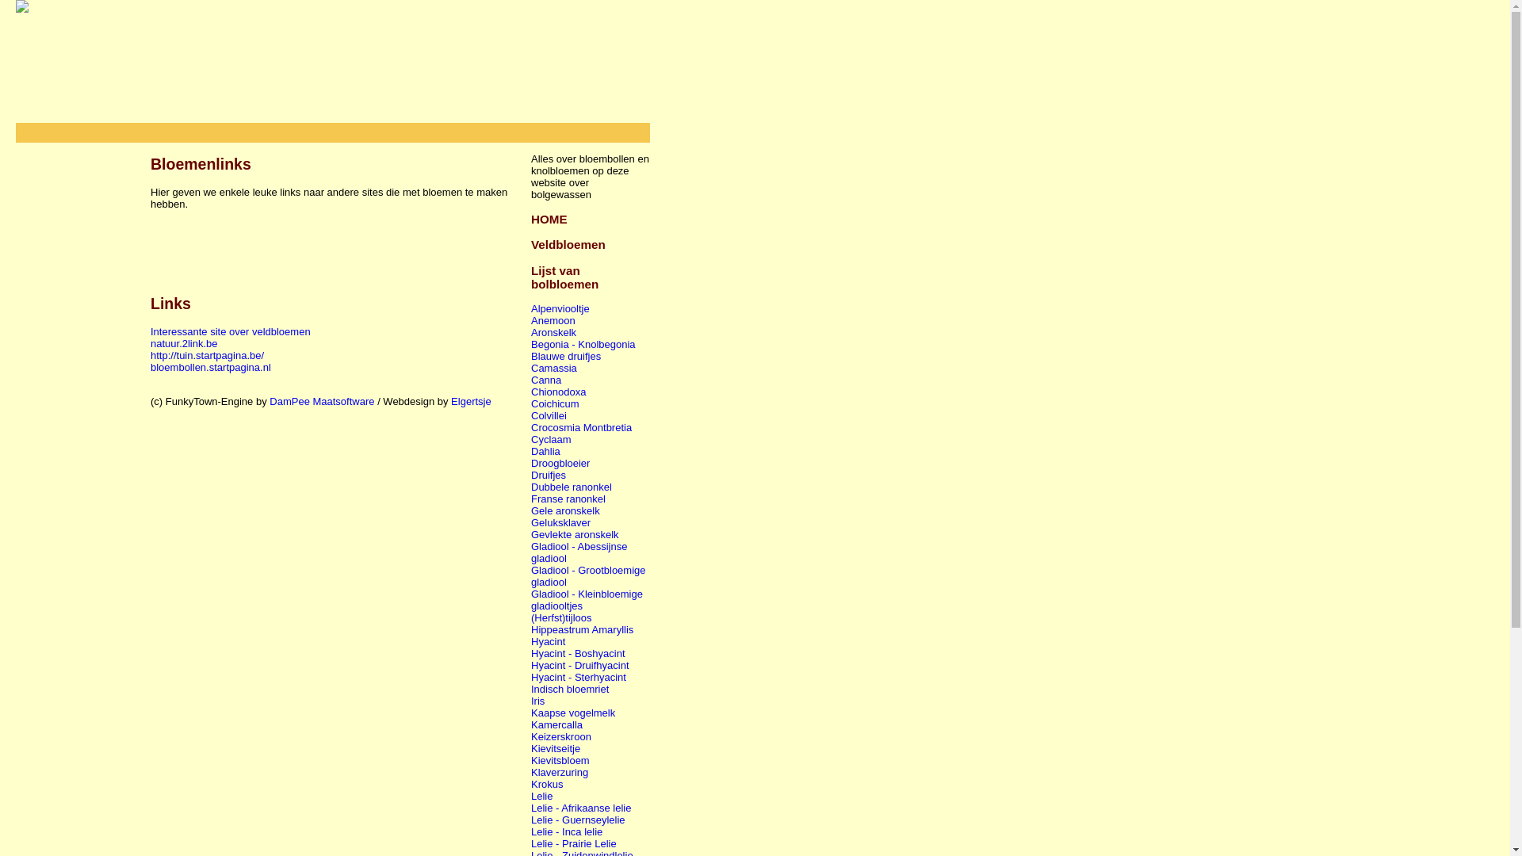  I want to click on Gladiool - Grootbloemige gladiool, so click(588, 576).